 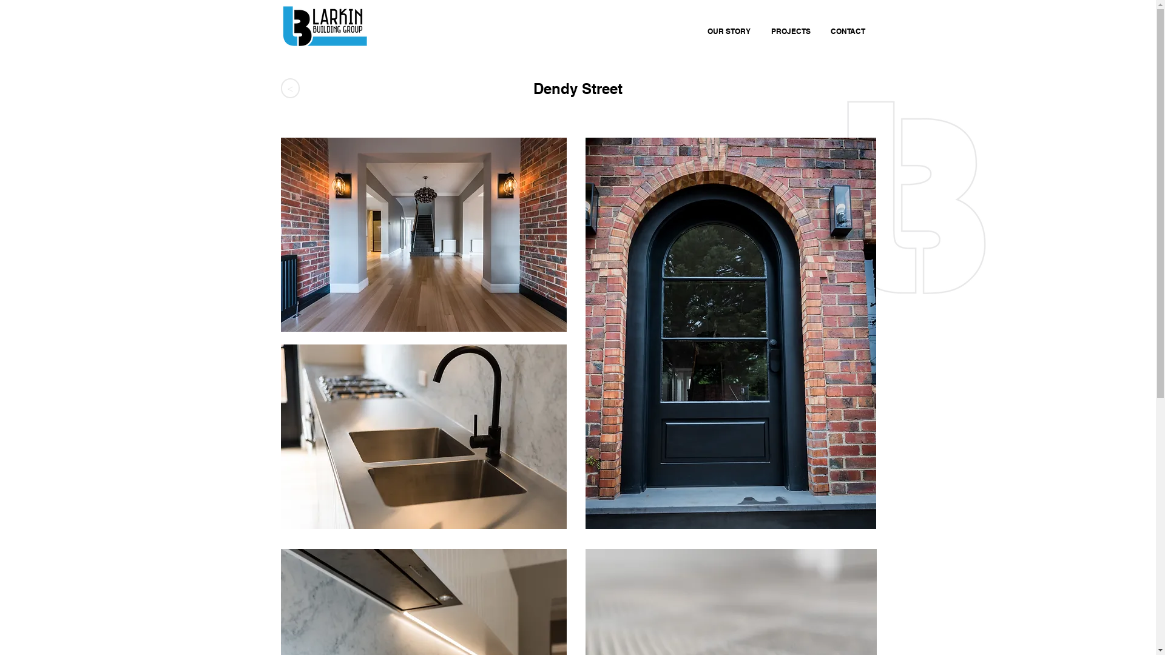 What do you see at coordinates (791, 26) in the screenshot?
I see `PROJECTS` at bounding box center [791, 26].